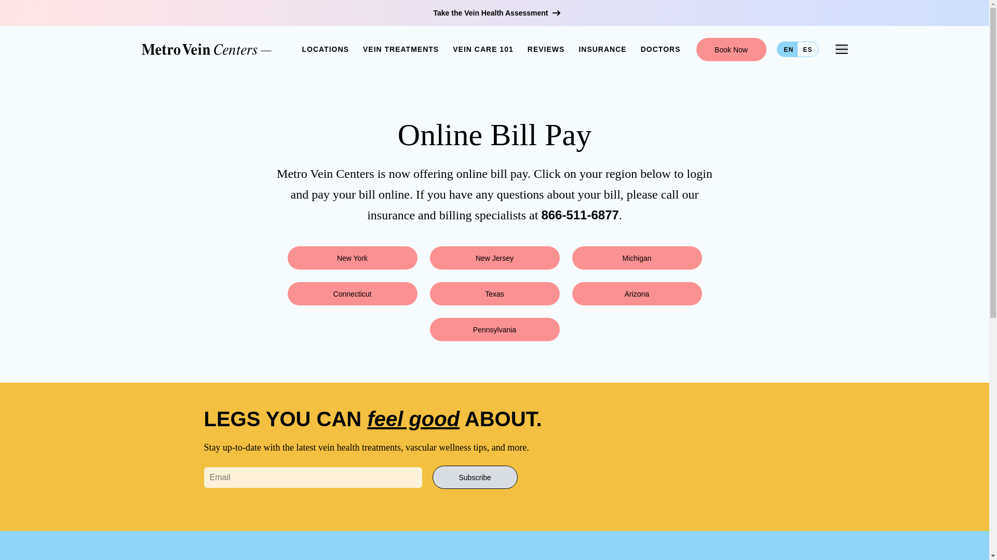  What do you see at coordinates (808, 49) in the screenshot?
I see `ES` at bounding box center [808, 49].